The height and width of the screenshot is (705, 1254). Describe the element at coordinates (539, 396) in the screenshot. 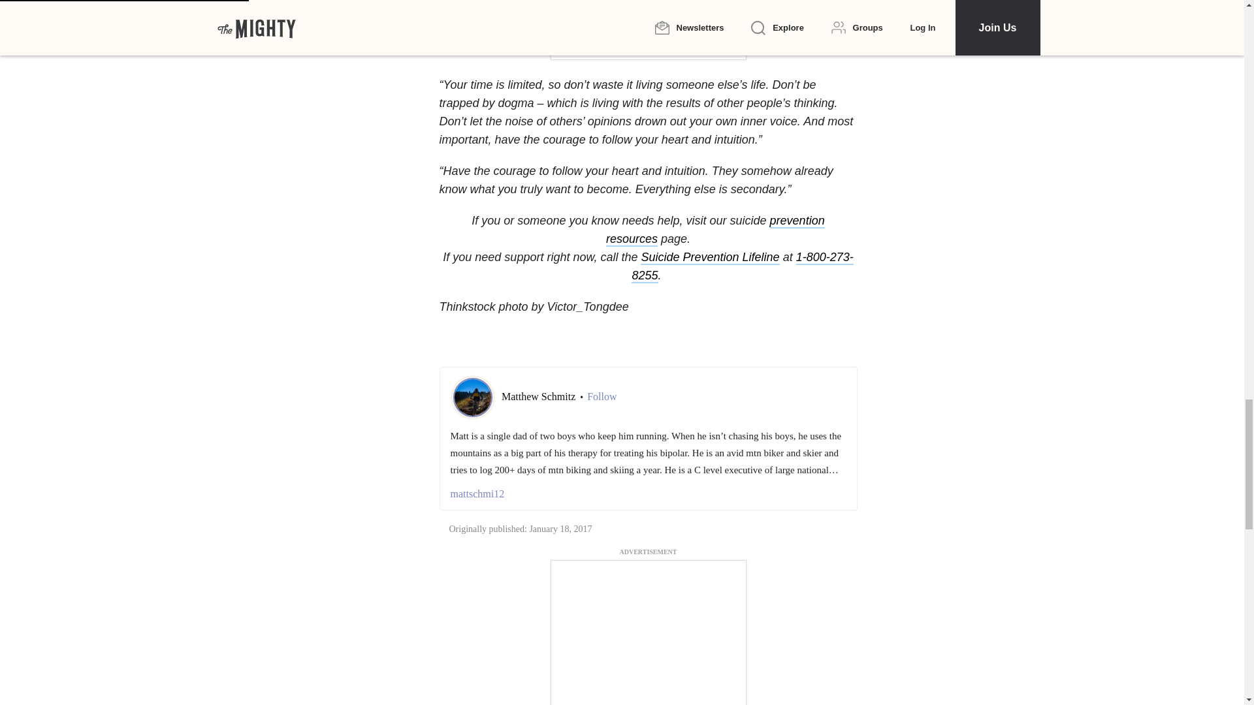

I see `Matthew Schmitz` at that location.